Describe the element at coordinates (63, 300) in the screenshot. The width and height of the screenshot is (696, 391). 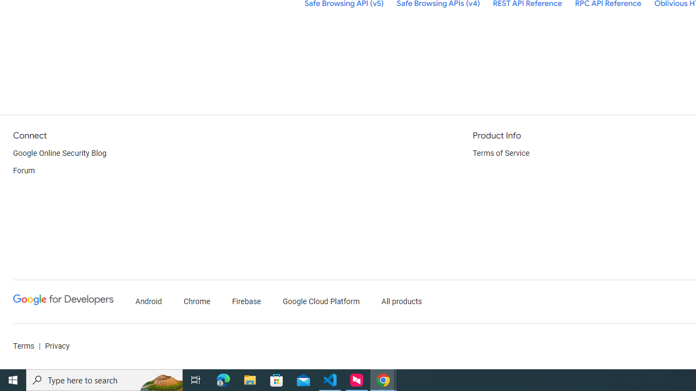
I see `Google Developers` at that location.